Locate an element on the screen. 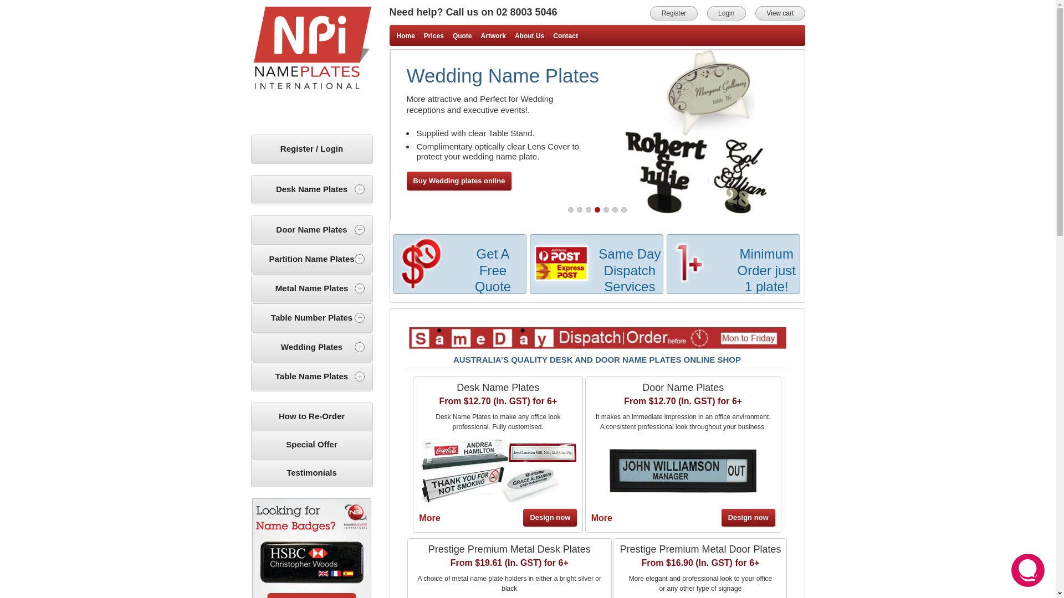 The width and height of the screenshot is (1064, 598). Partition Name Plates is located at coordinates (312, 259).